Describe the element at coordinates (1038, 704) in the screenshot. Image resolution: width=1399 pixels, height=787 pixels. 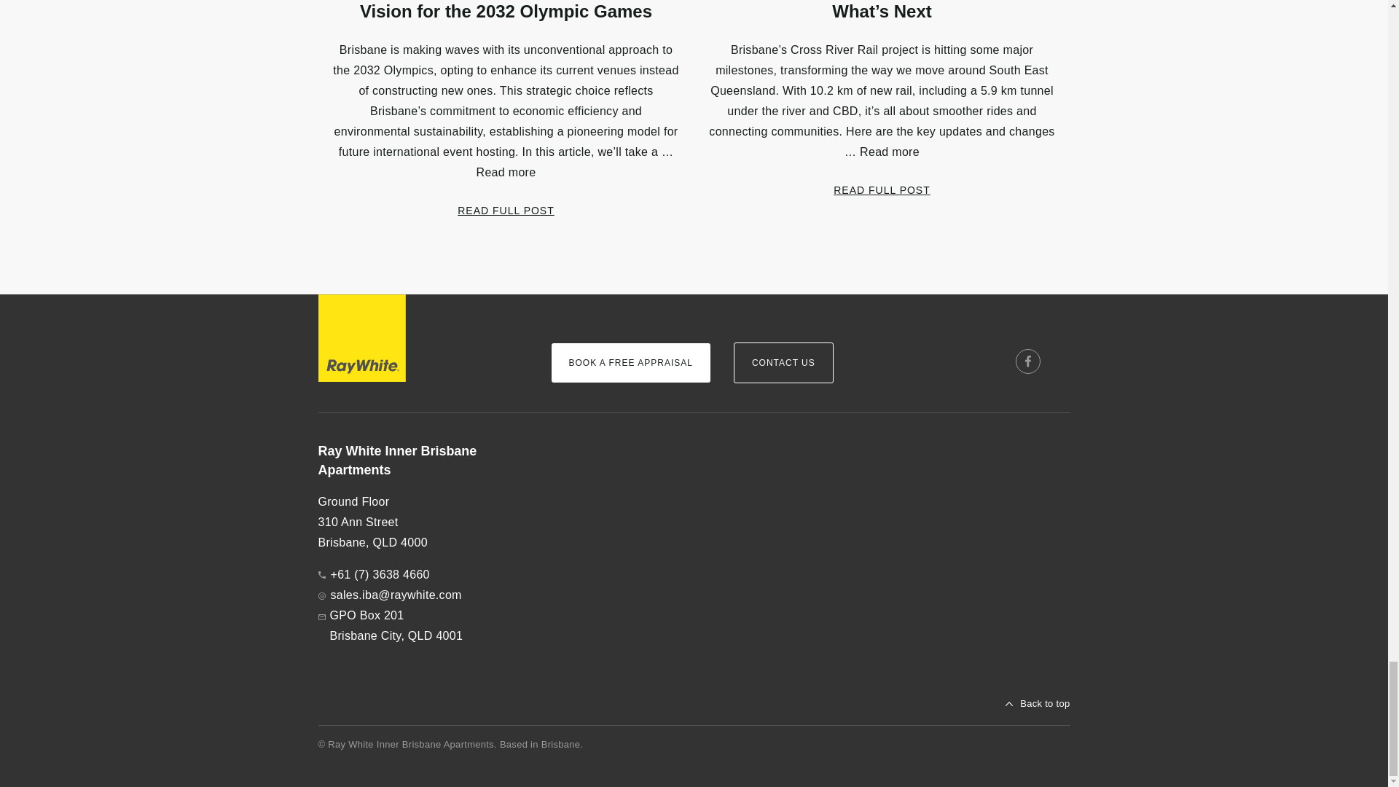
I see `Back to top` at that location.